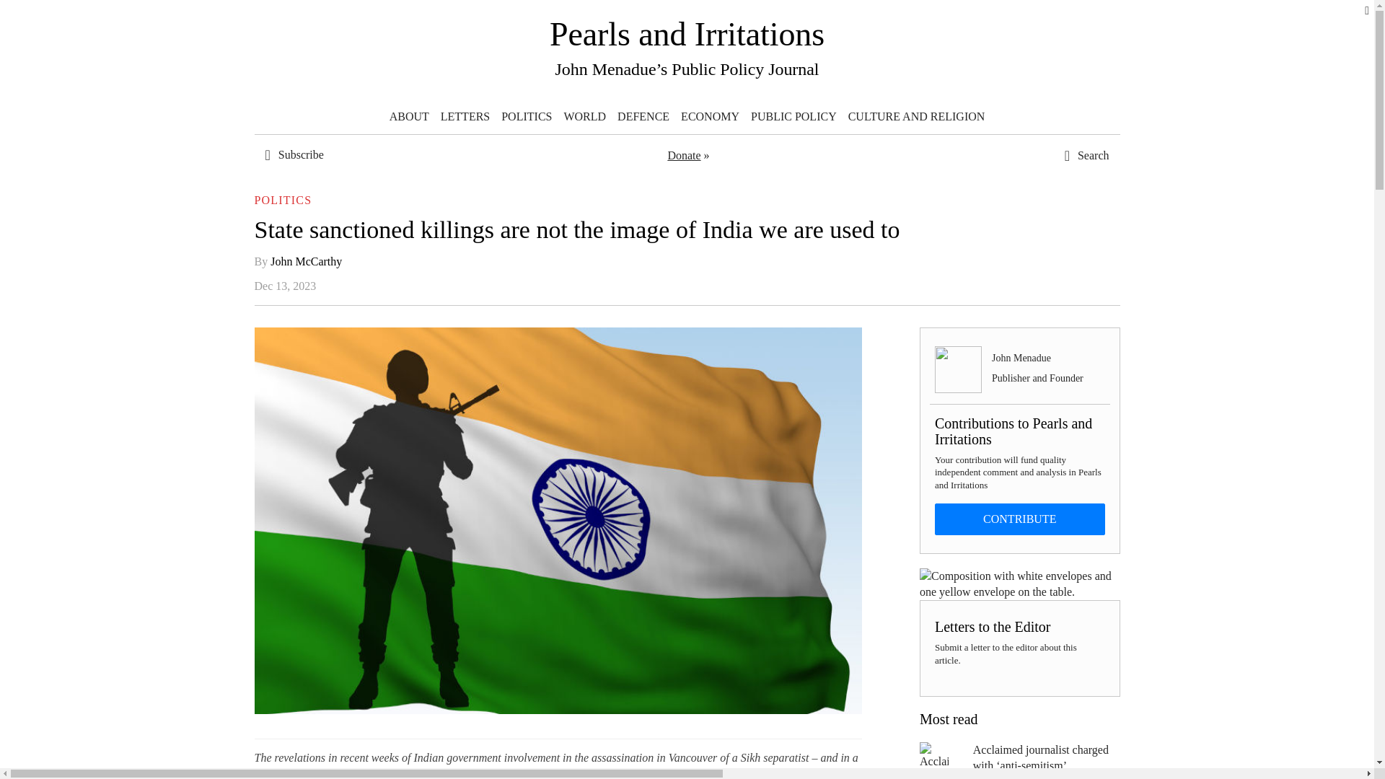  I want to click on About, so click(408, 117).